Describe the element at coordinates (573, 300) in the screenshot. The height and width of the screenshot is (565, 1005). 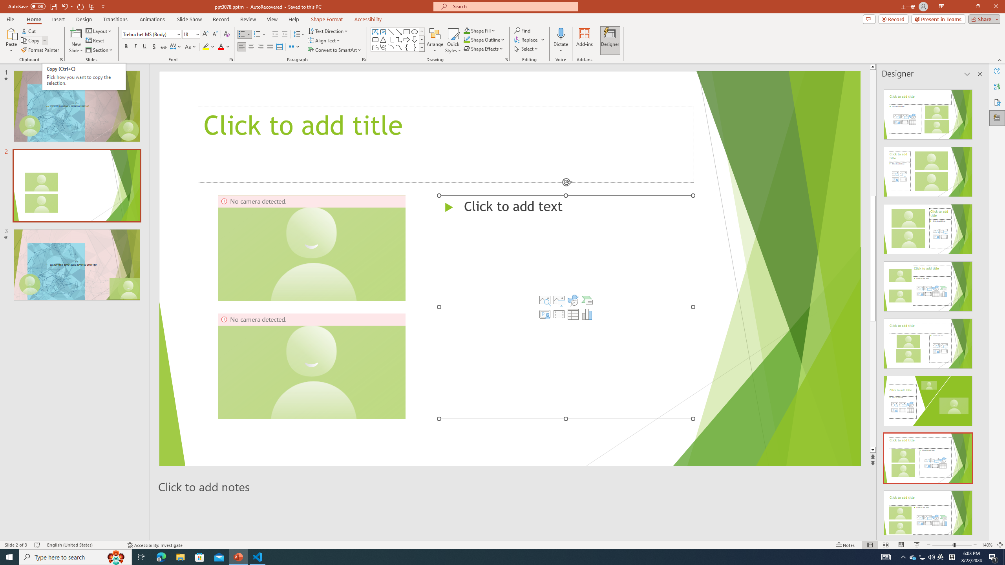
I see `Insert an Icon` at that location.